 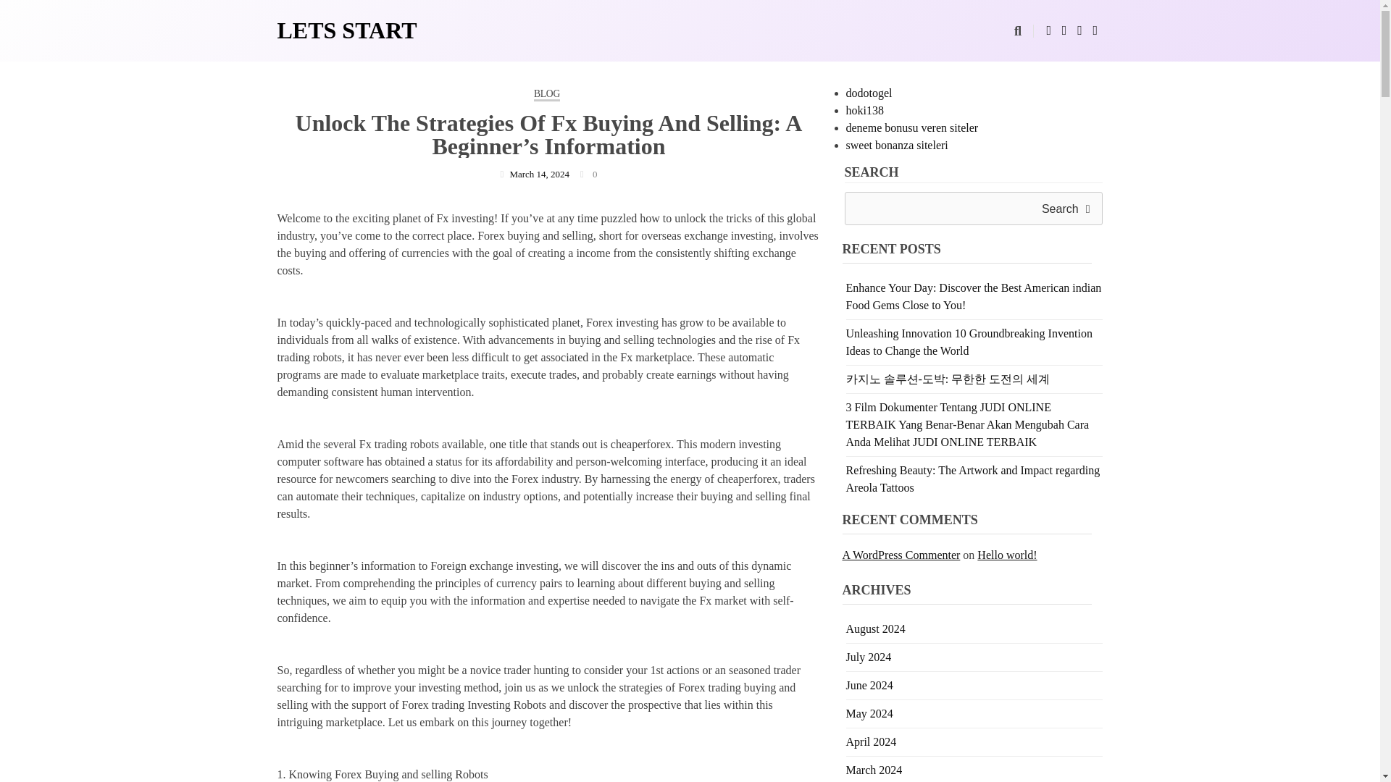 I want to click on deneme bonusu veren siteler, so click(x=912, y=127).